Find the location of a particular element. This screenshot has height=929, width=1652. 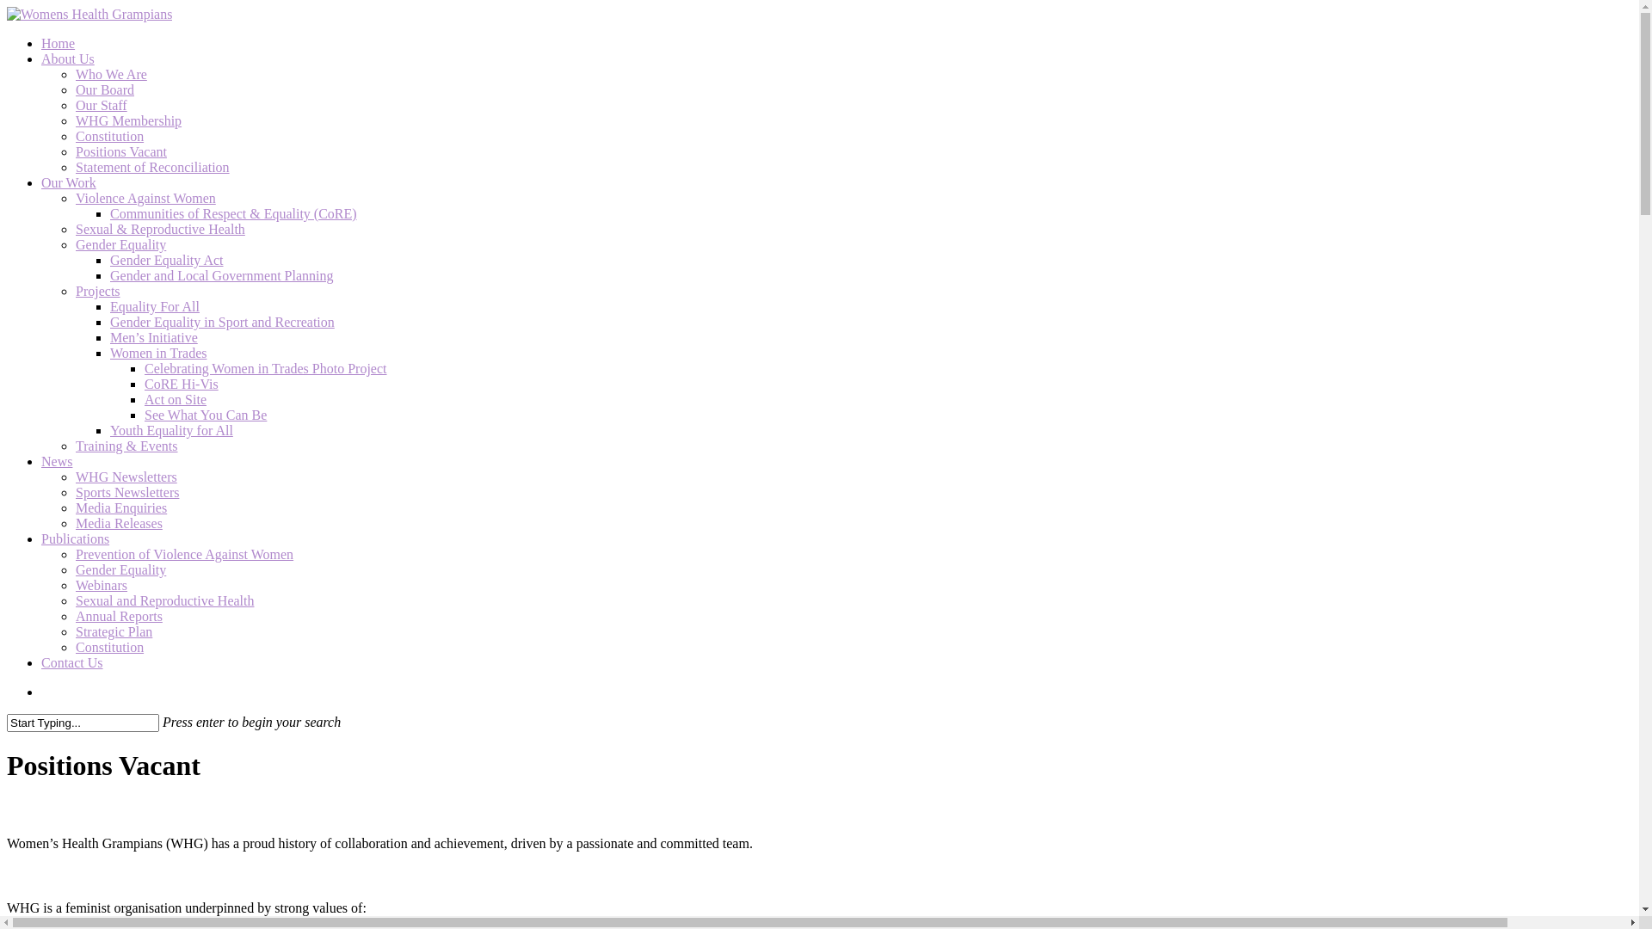

Annual Reports is located at coordinates (119, 616).